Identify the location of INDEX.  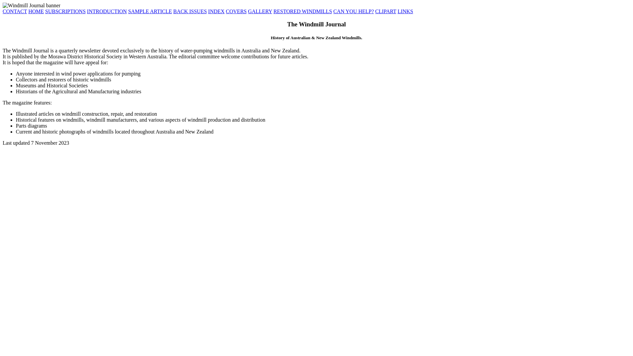
(216, 11).